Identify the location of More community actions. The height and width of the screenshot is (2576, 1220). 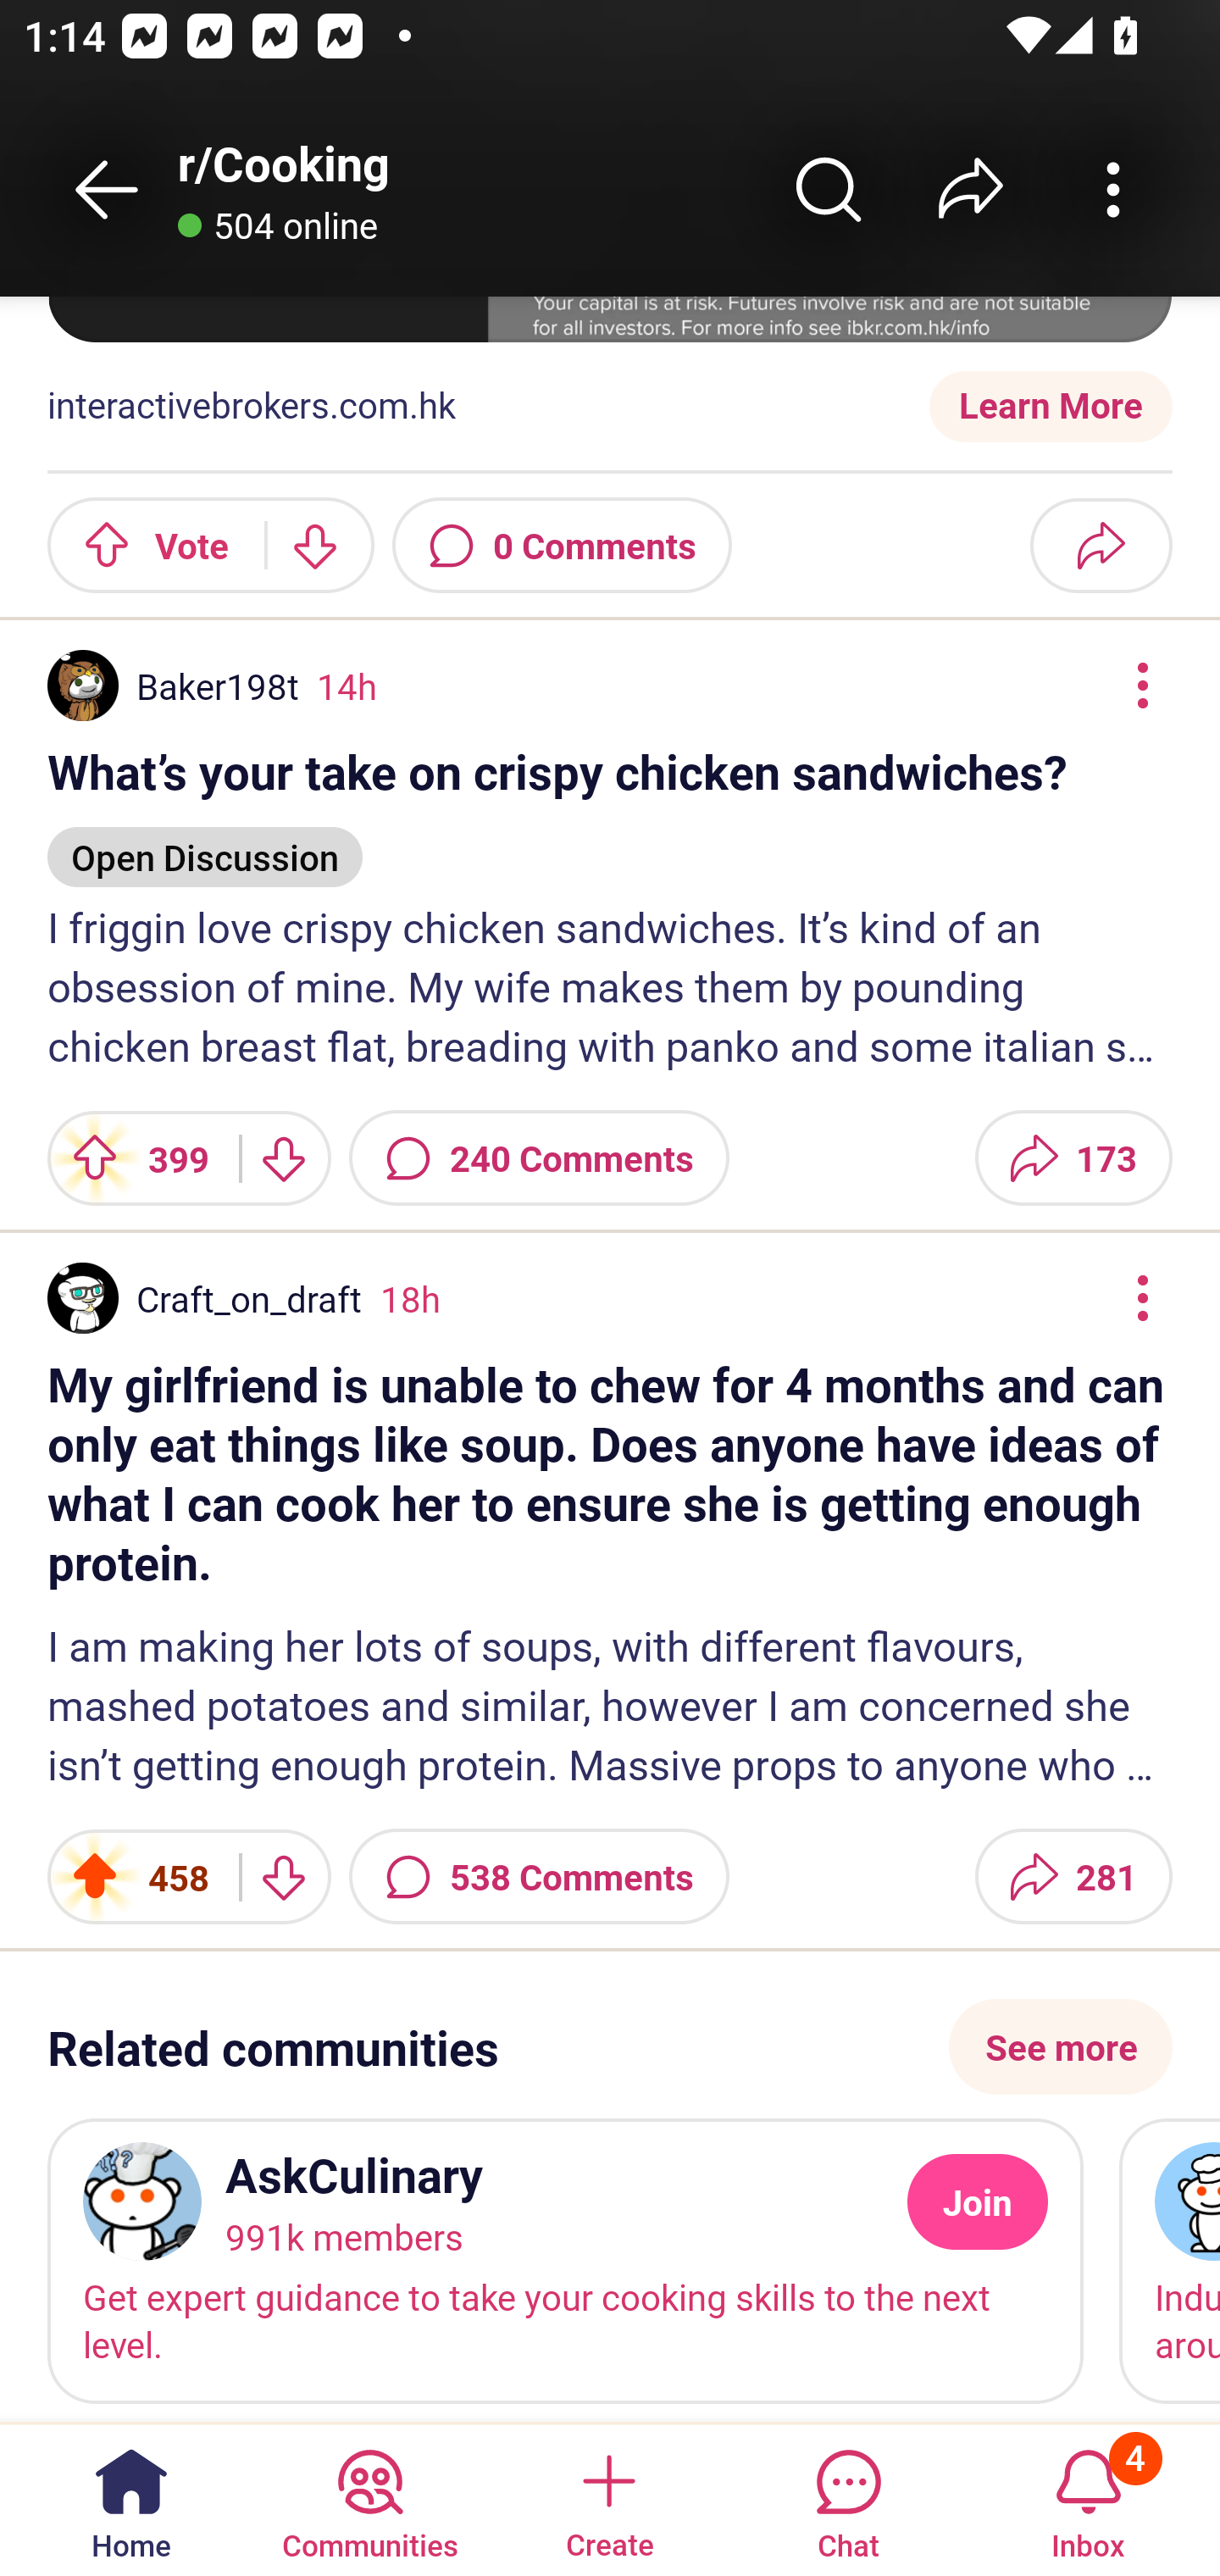
(1113, 189).